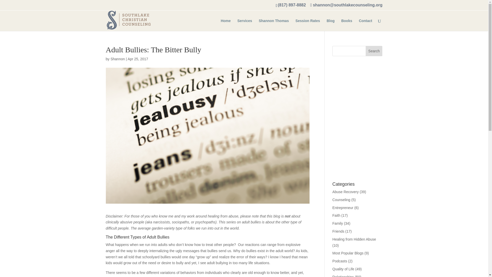 The width and height of the screenshot is (492, 277). What do you see at coordinates (340, 261) in the screenshot?
I see `Podcasts` at bounding box center [340, 261].